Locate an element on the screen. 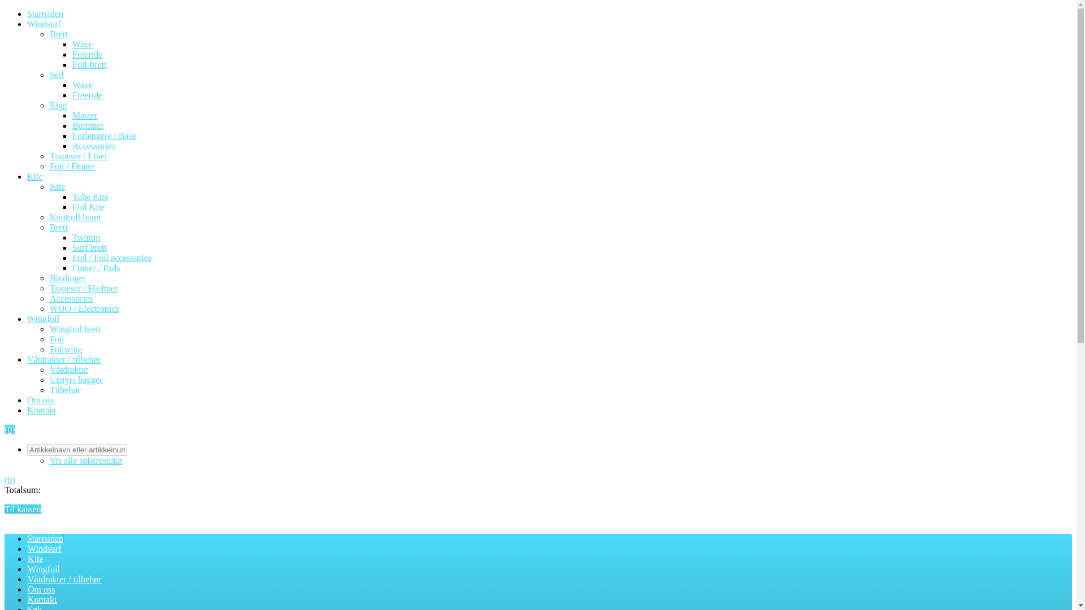 The image size is (1085, 610). Kontroll barer is located at coordinates (75, 217).